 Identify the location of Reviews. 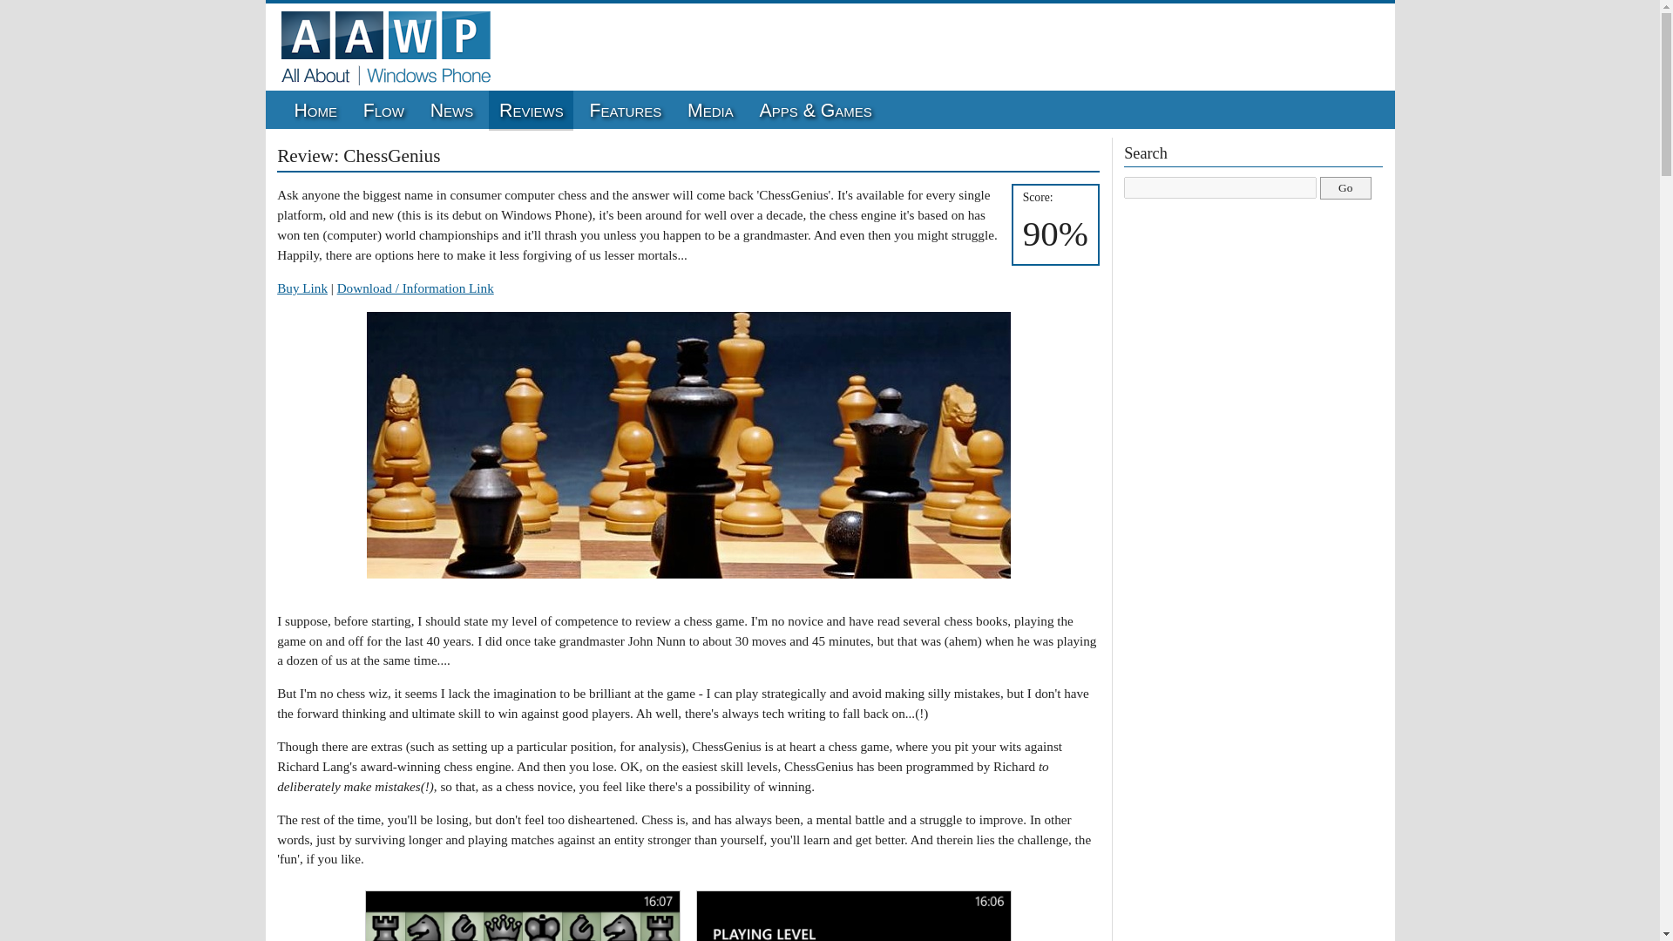
(531, 111).